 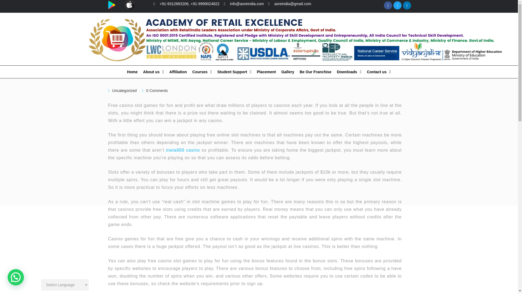 What do you see at coordinates (153, 72) in the screenshot?
I see `About us` at bounding box center [153, 72].